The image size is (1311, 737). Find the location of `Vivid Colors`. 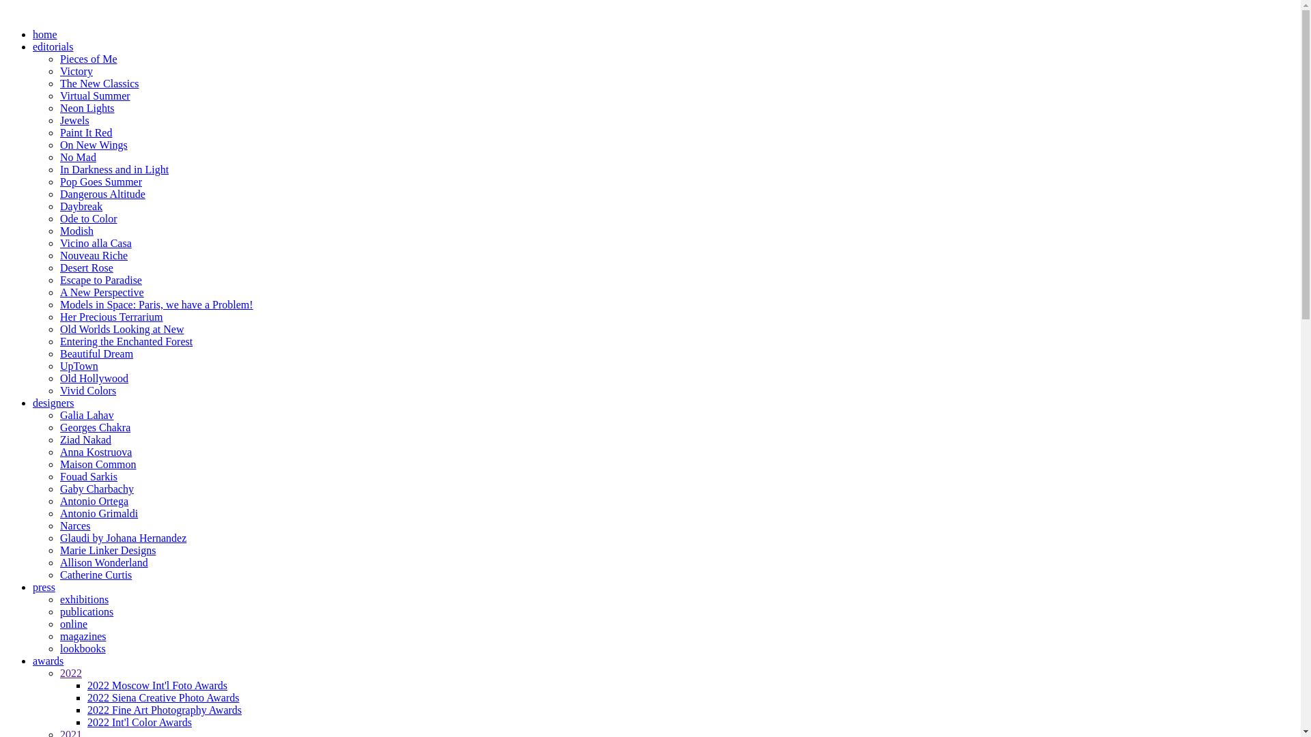

Vivid Colors is located at coordinates (88, 390).